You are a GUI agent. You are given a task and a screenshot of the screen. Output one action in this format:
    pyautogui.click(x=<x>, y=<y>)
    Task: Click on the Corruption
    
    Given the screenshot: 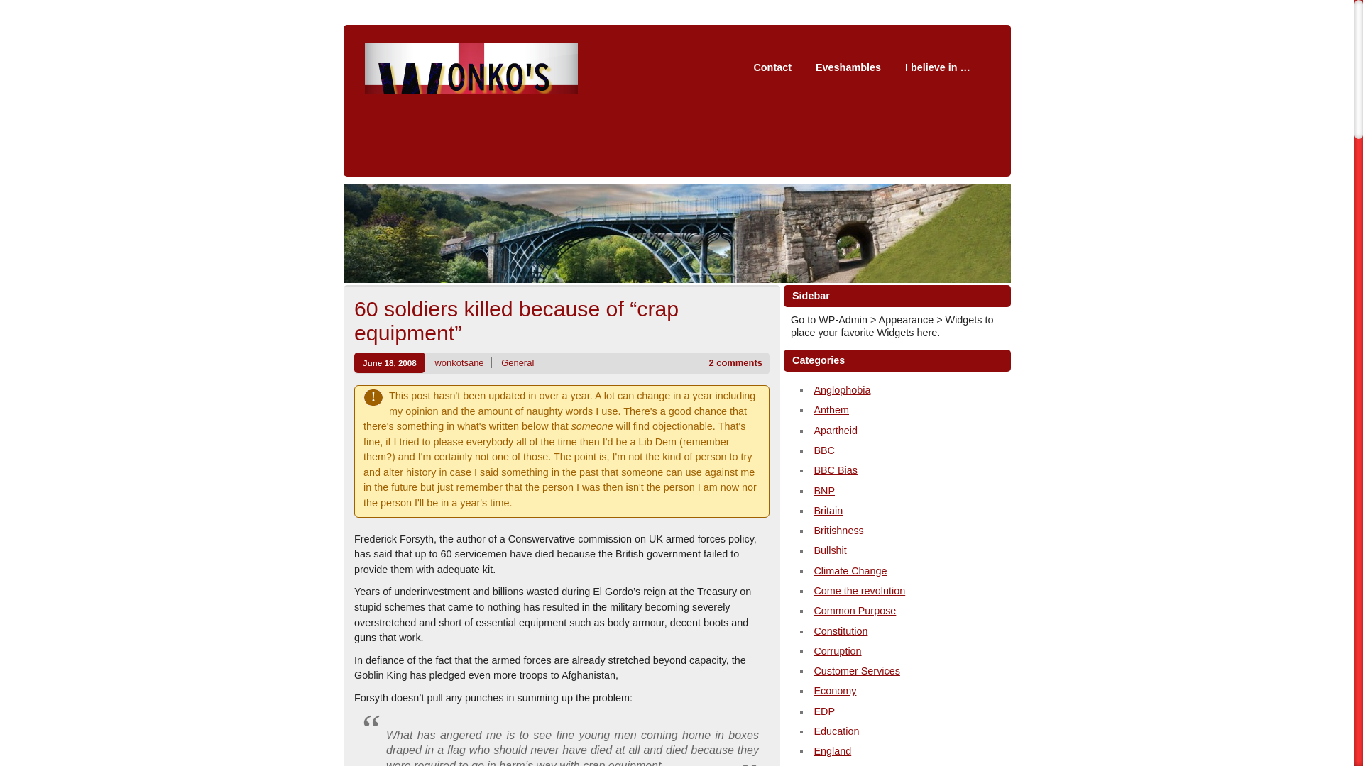 What is the action you would take?
    pyautogui.click(x=838, y=651)
    